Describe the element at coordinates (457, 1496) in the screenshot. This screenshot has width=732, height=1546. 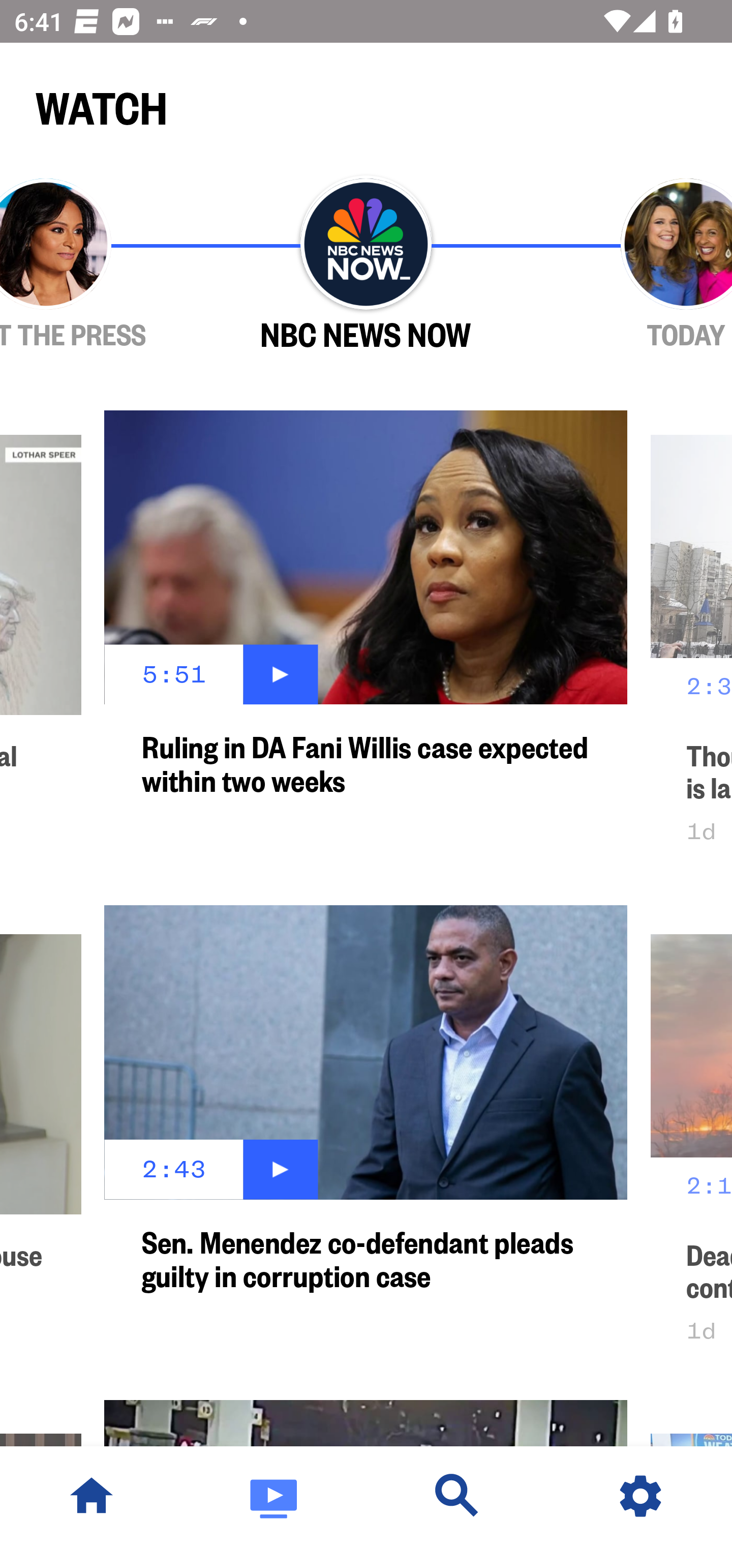
I see `Discover` at that location.